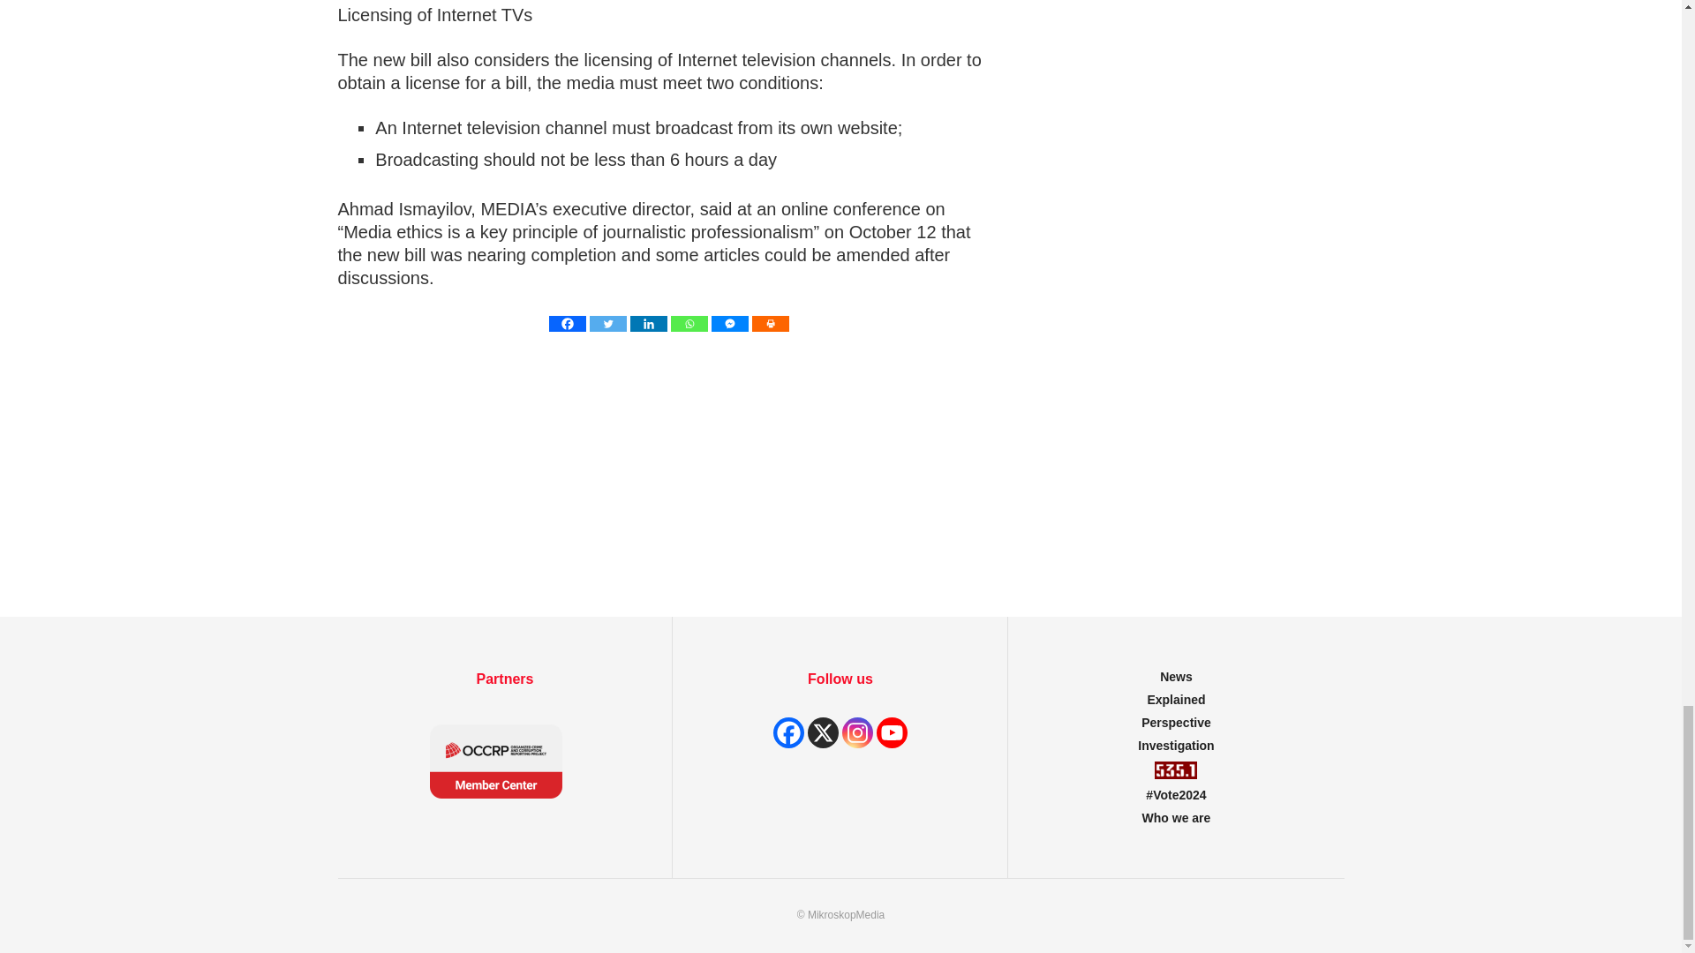 This screenshot has height=953, width=1695. Describe the element at coordinates (568, 323) in the screenshot. I see `Facebook` at that location.